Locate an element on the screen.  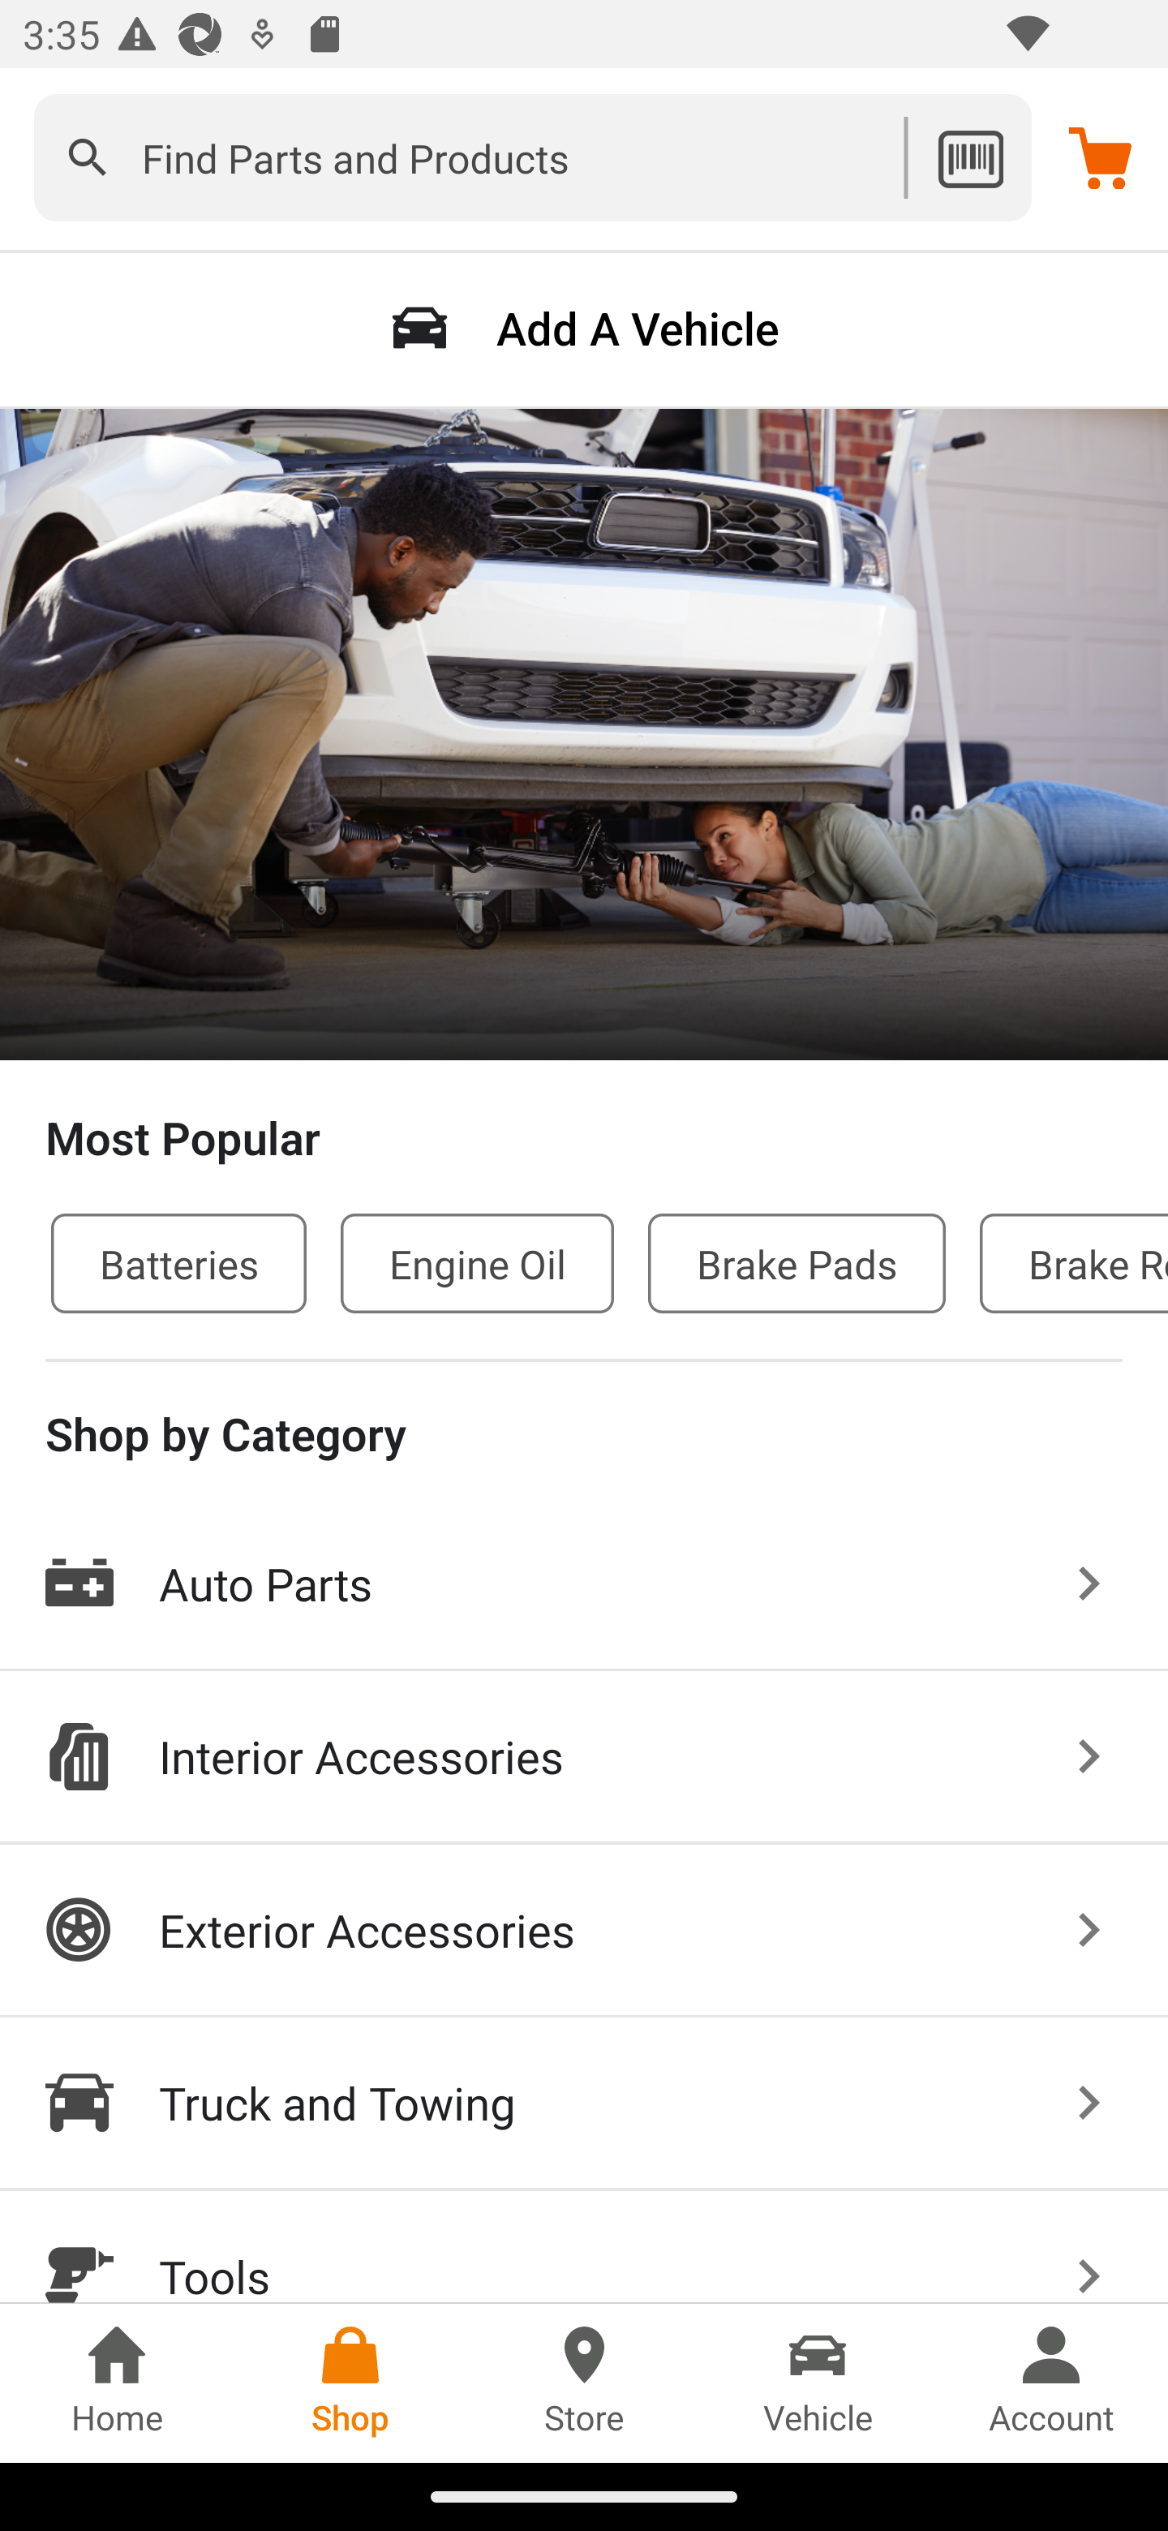
Shop is located at coordinates (350, 2383).